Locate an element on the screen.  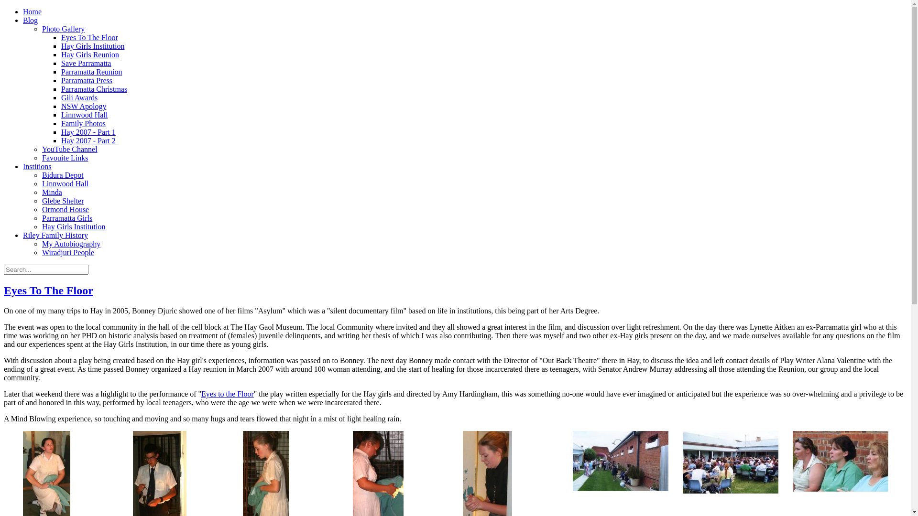
Glebe Shelter is located at coordinates (63, 201).